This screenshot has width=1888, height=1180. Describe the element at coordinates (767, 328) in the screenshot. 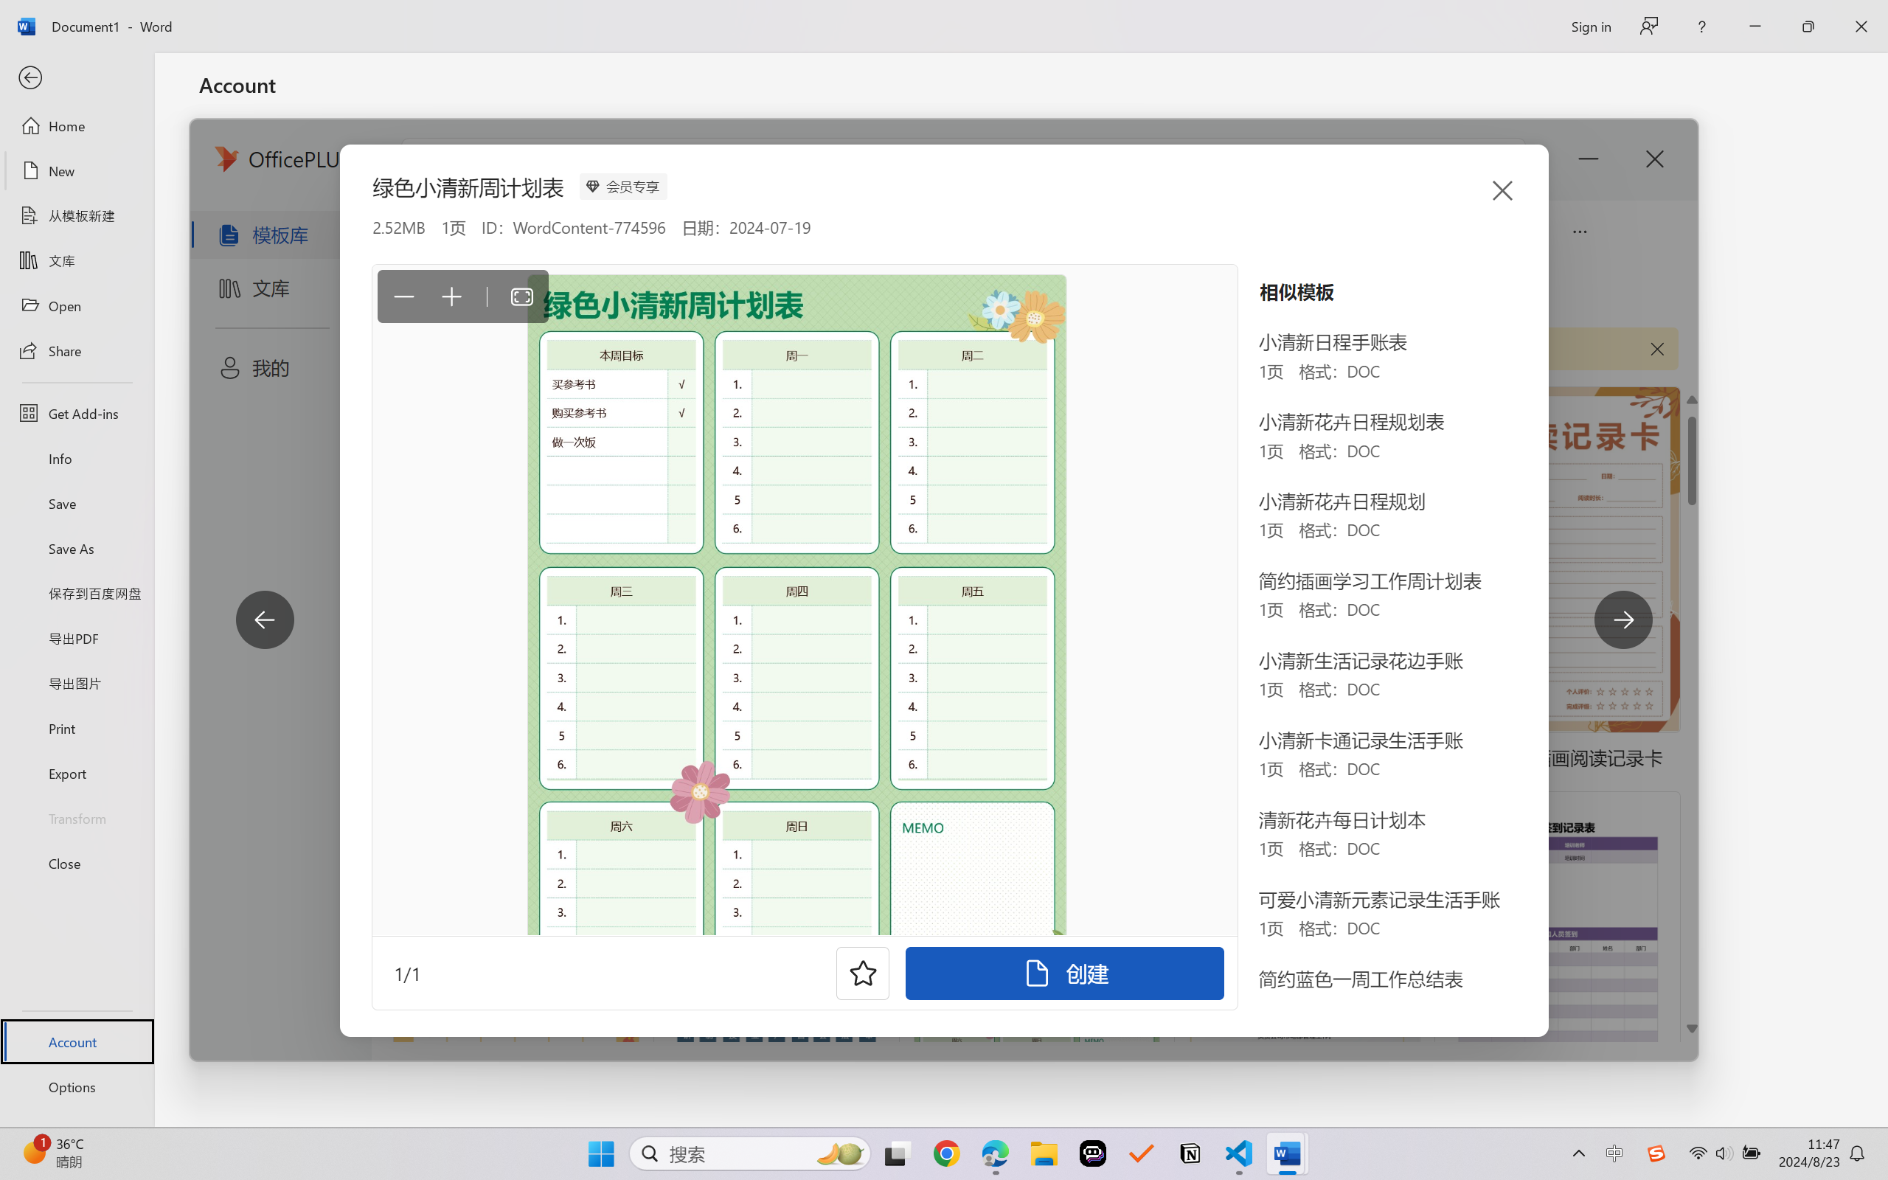

I see `PowerPoint` at that location.